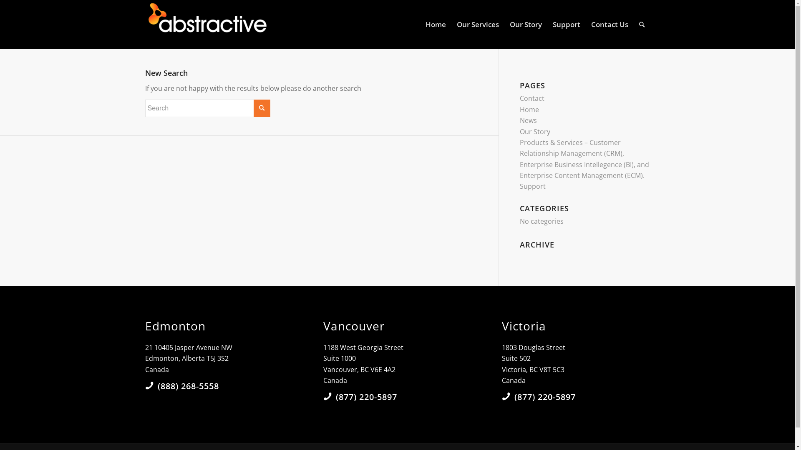  Describe the element at coordinates (366, 397) in the screenshot. I see `(877) 220-5897` at that location.